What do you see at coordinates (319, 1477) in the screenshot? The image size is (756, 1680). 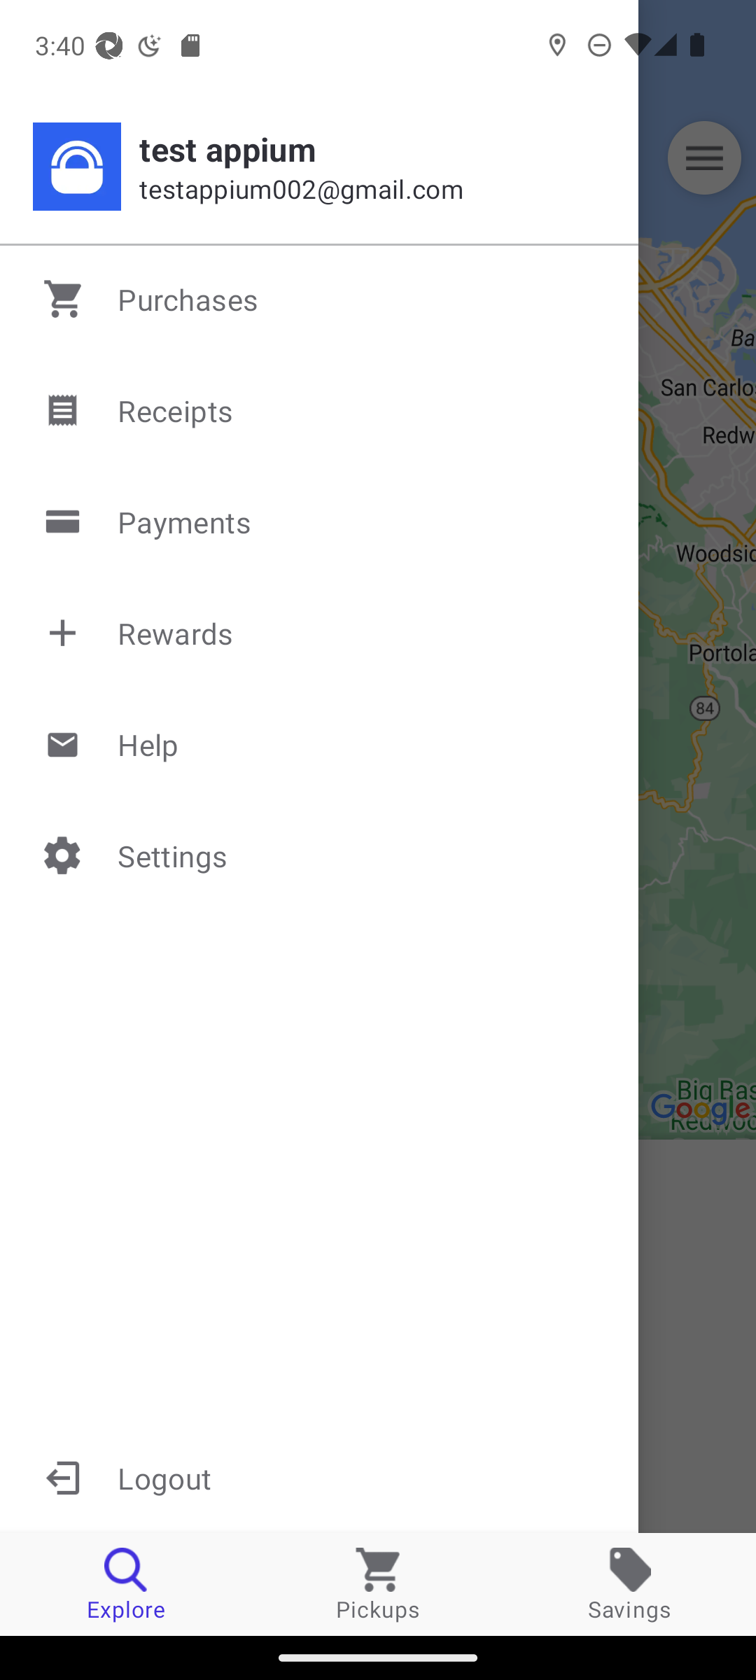 I see `Logout` at bounding box center [319, 1477].